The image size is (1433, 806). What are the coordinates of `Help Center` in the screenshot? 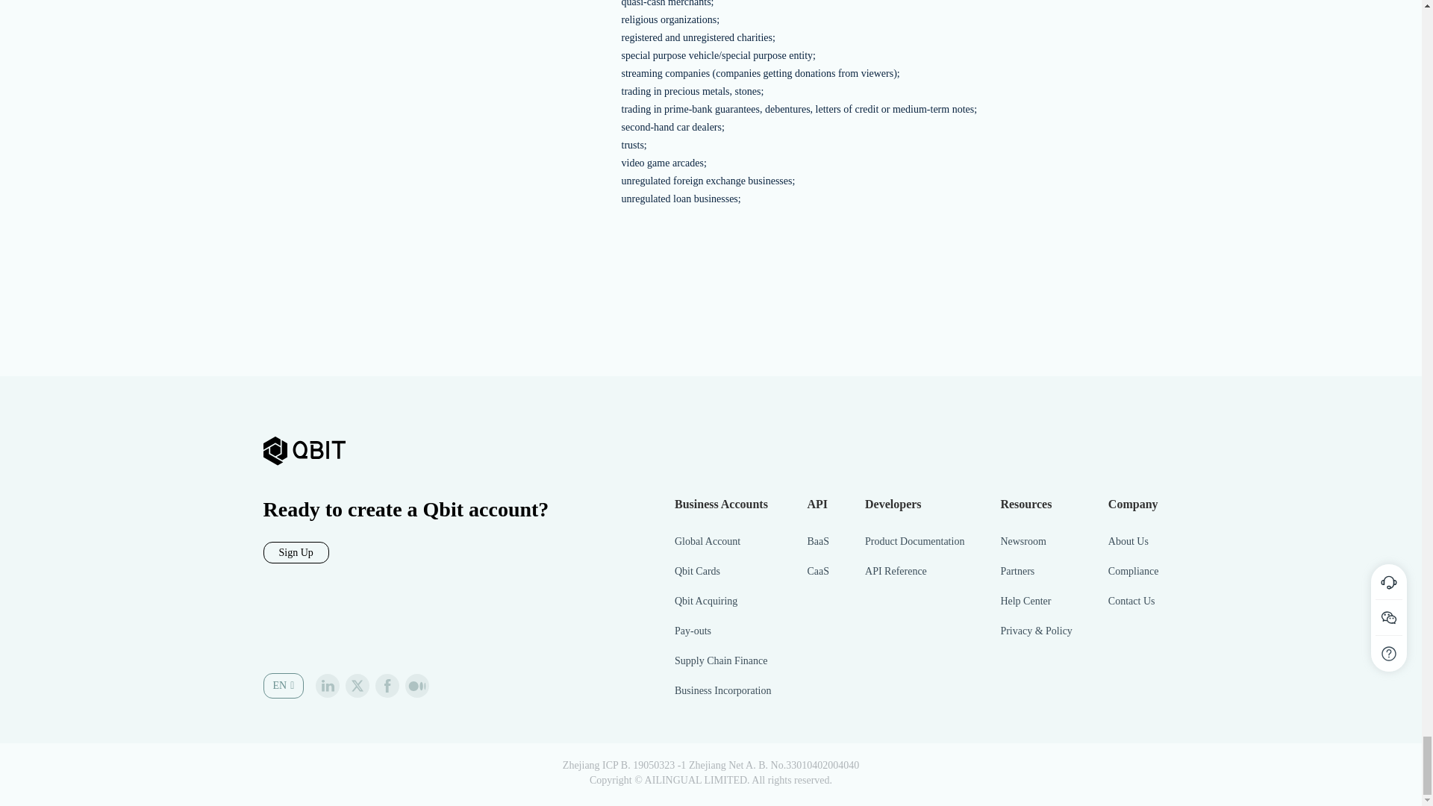 It's located at (1036, 602).